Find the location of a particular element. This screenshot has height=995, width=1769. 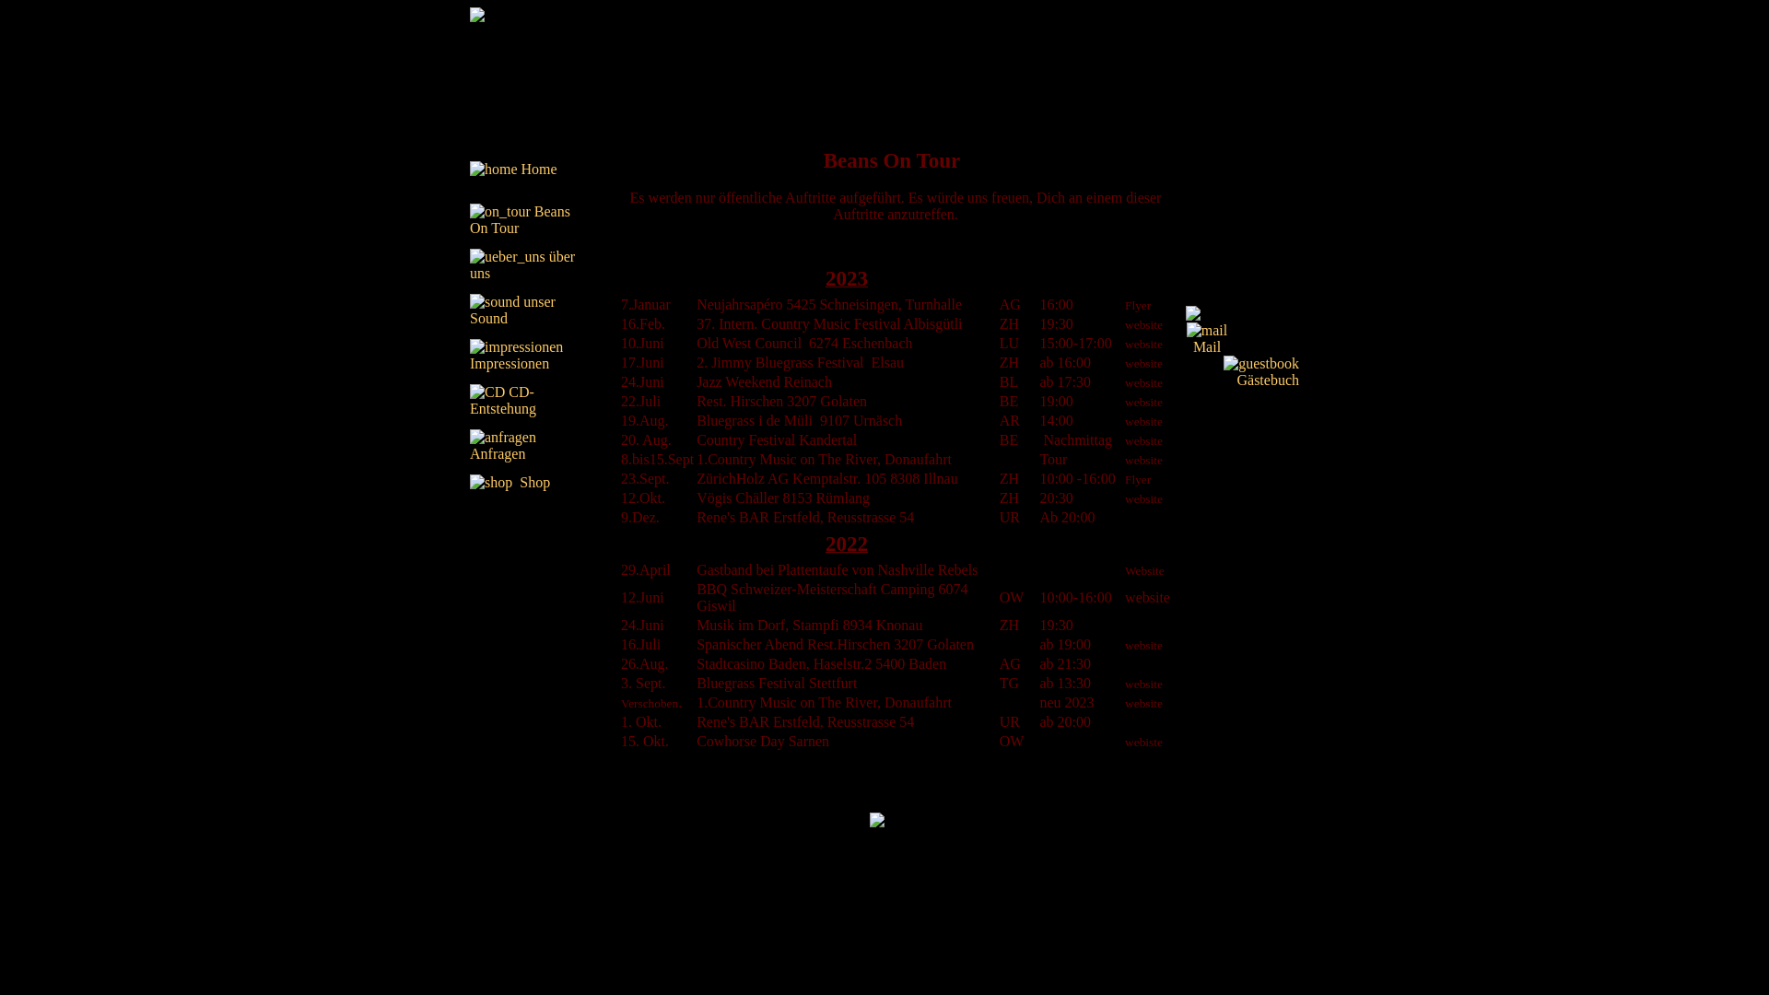

  is located at coordinates (495, 483).